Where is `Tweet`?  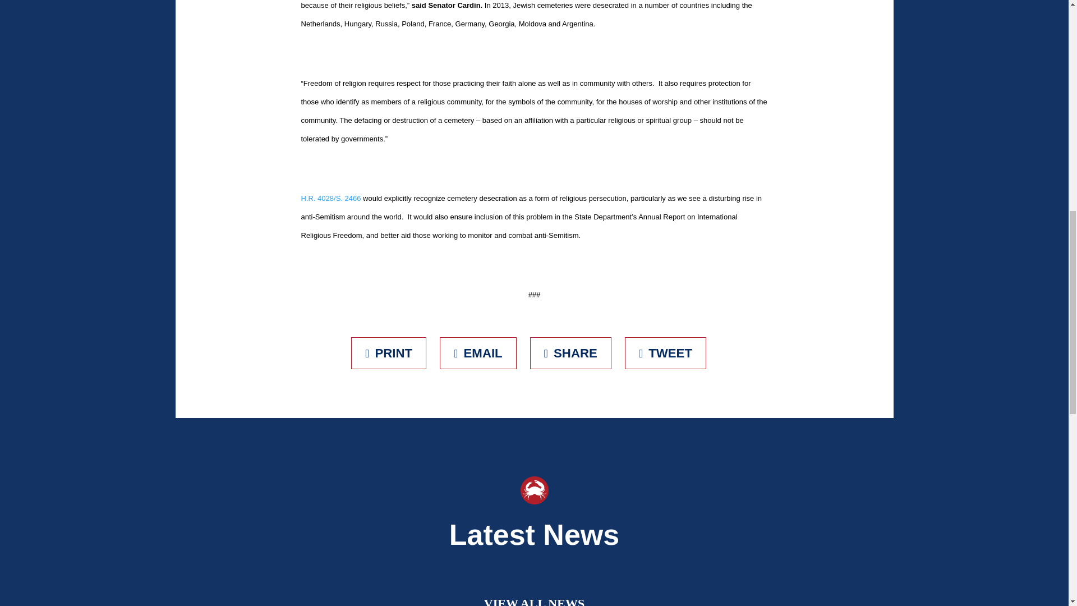 Tweet is located at coordinates (665, 352).